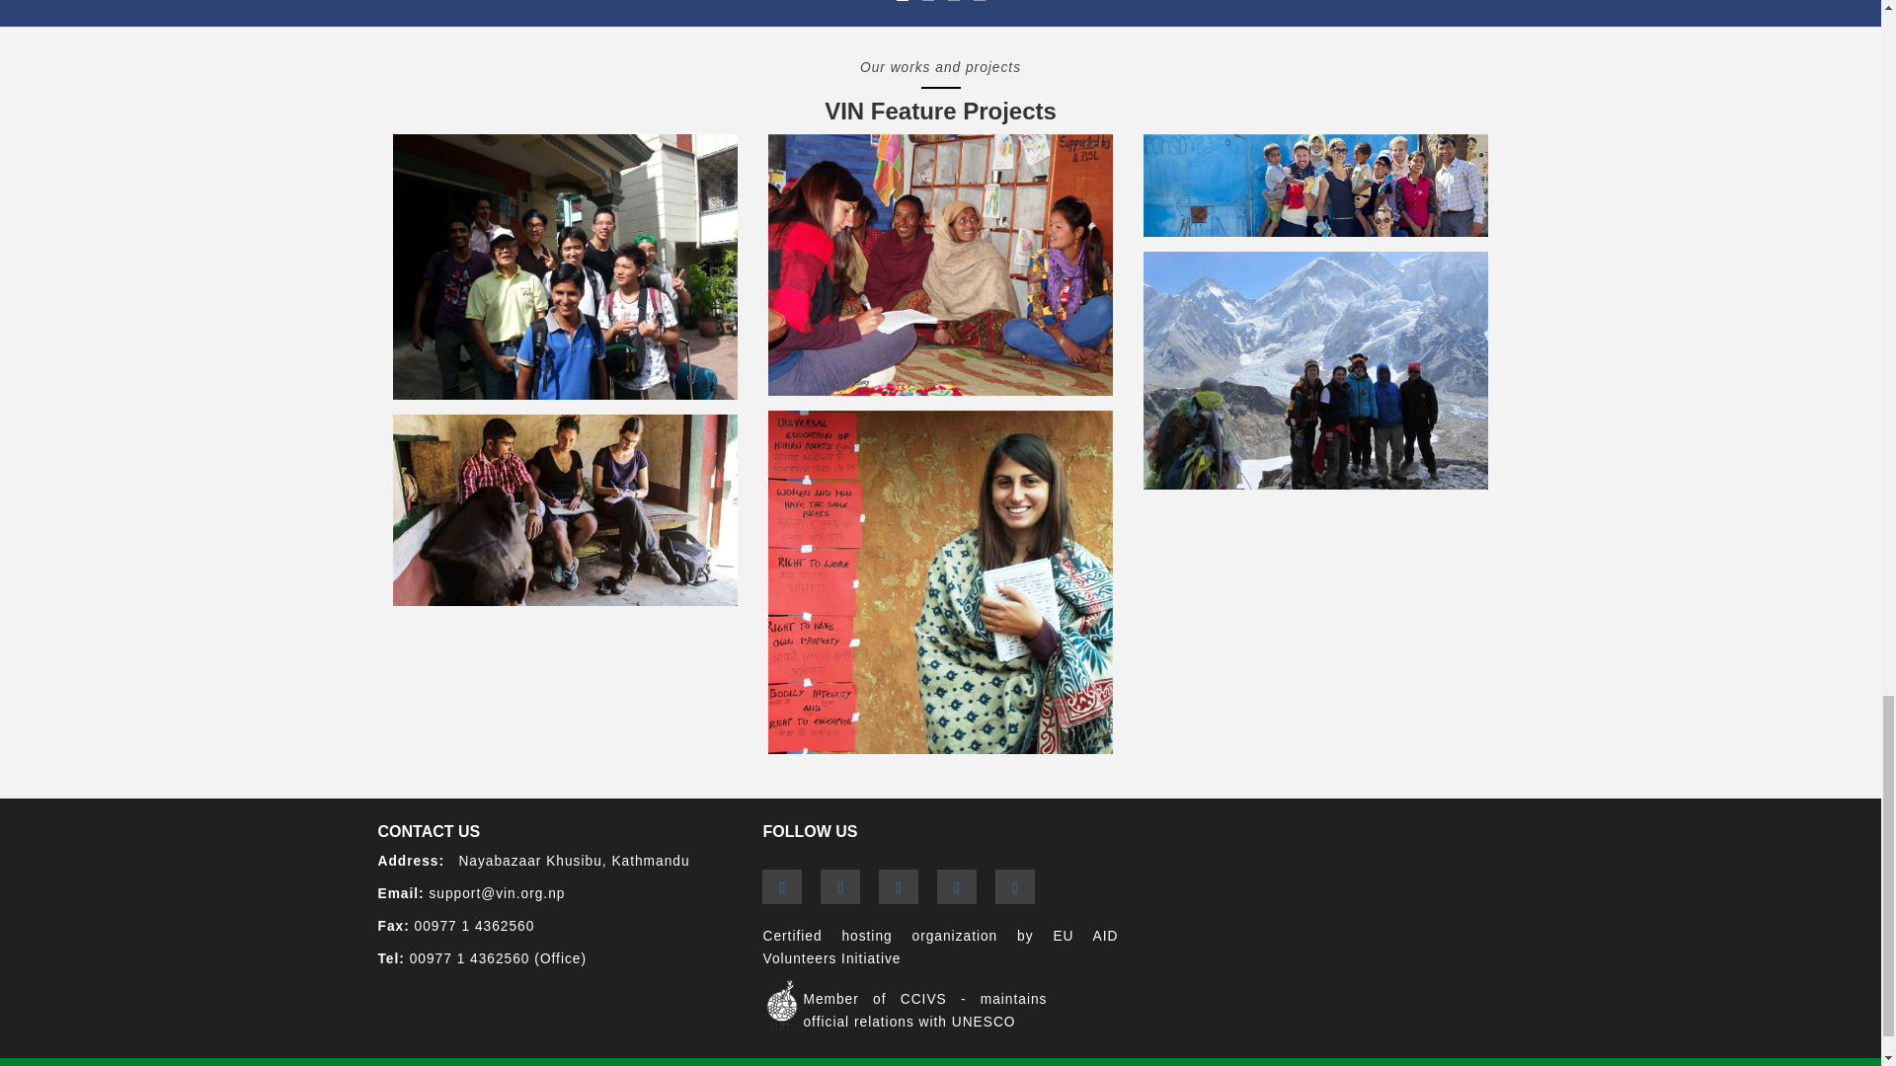  I want to click on Charity Trek, so click(1315, 369).